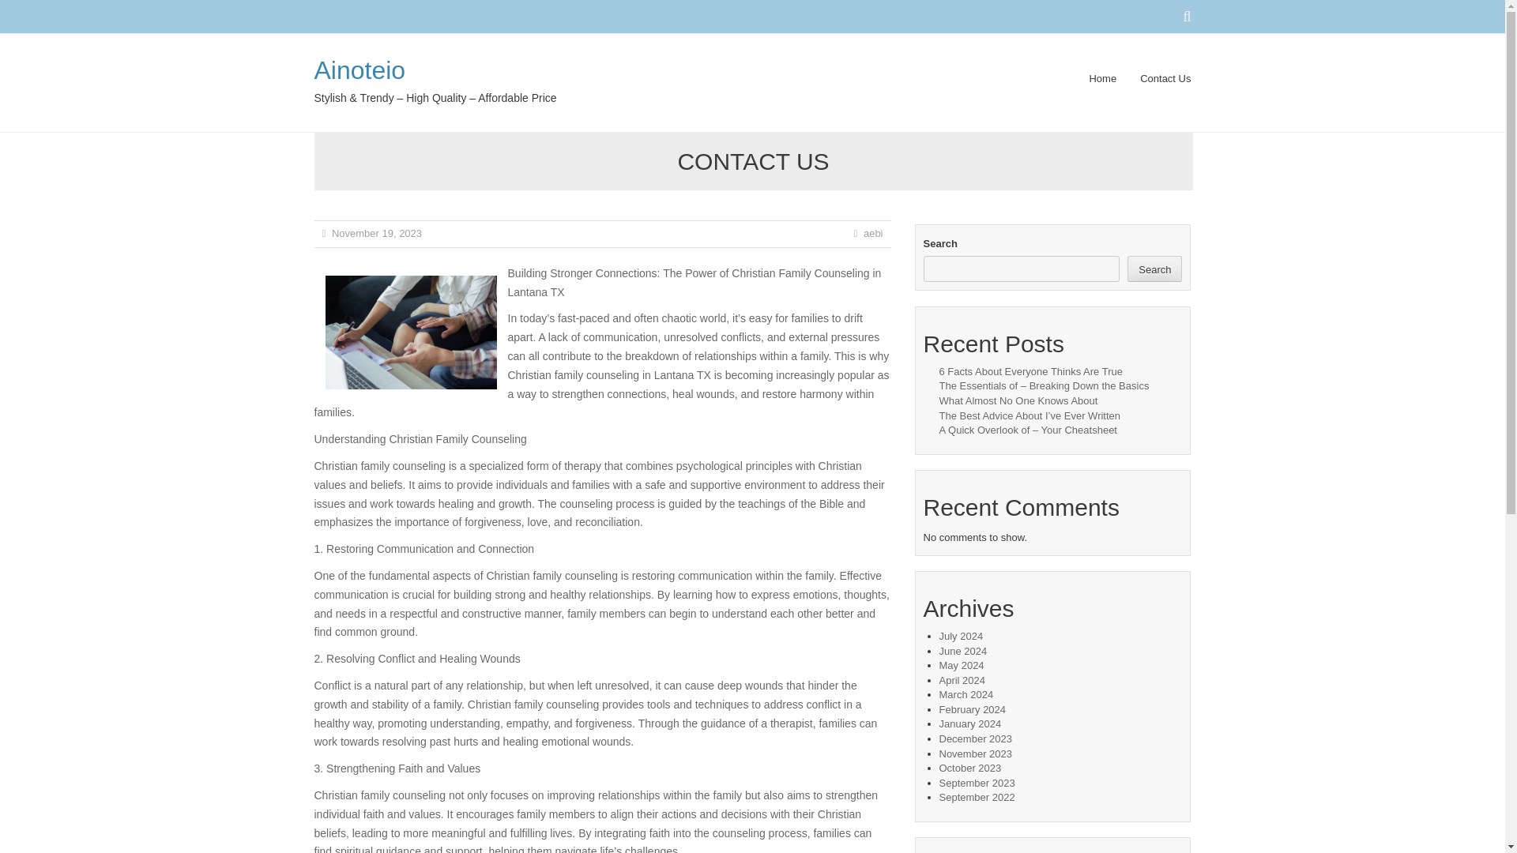 The image size is (1517, 853). I want to click on What Almost No One Knows About, so click(1018, 401).